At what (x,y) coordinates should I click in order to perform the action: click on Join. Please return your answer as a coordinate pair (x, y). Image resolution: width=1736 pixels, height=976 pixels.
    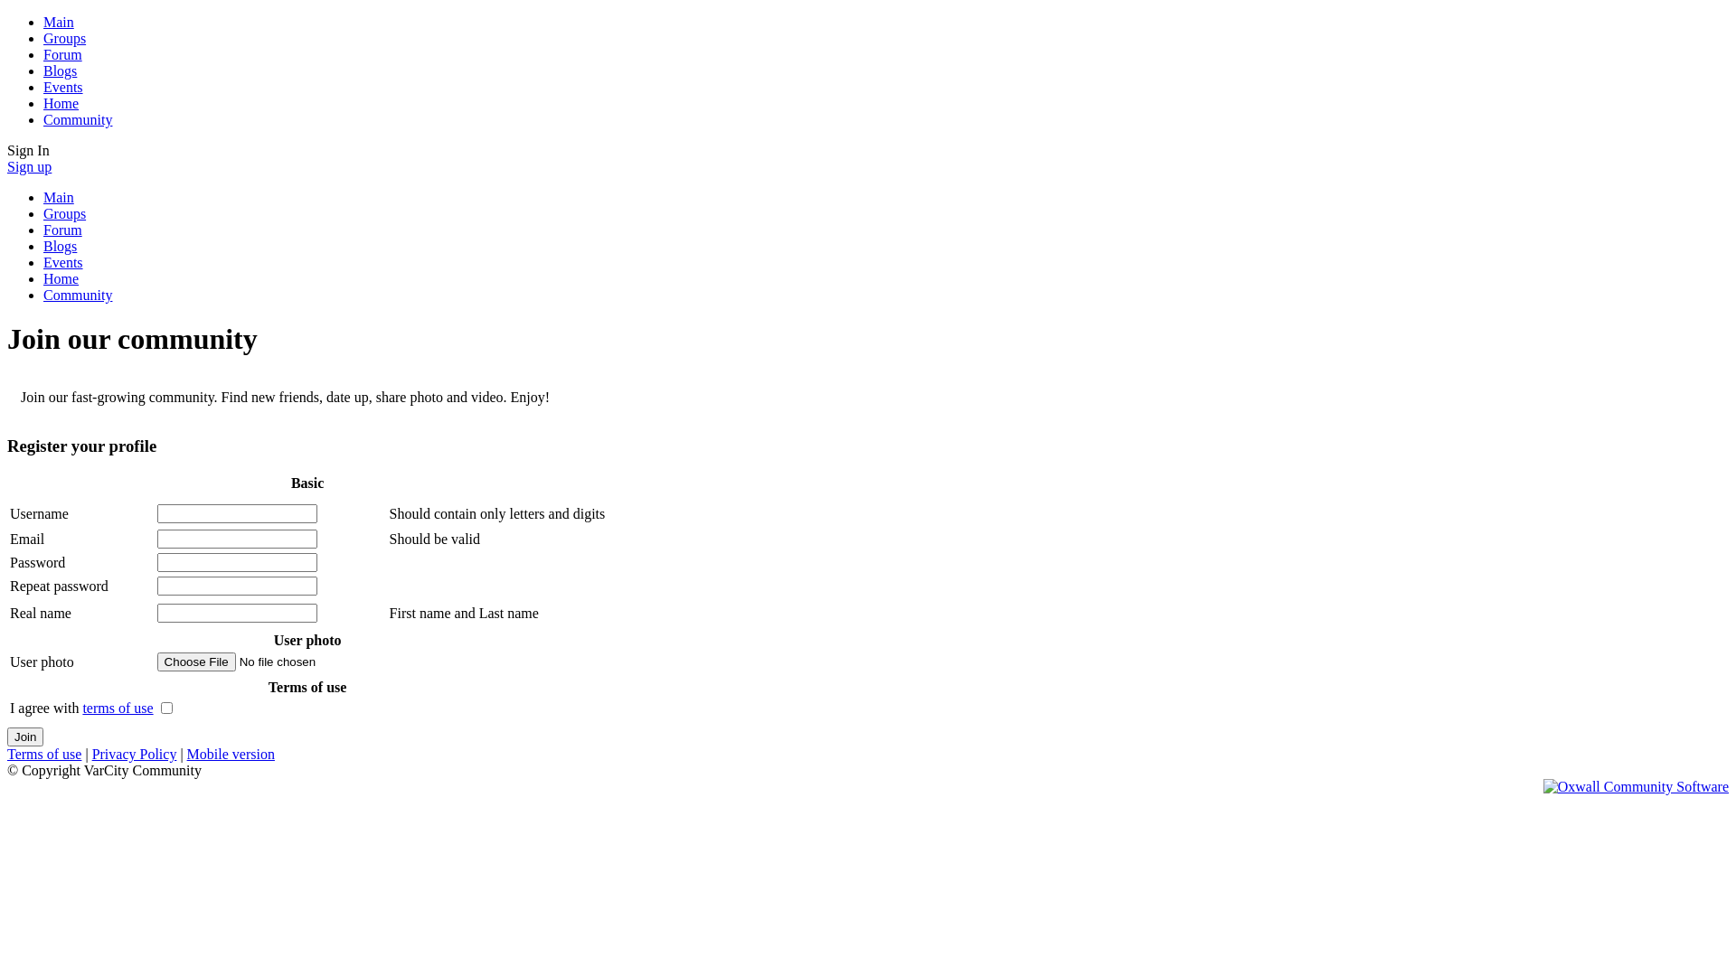
    Looking at the image, I should click on (25, 737).